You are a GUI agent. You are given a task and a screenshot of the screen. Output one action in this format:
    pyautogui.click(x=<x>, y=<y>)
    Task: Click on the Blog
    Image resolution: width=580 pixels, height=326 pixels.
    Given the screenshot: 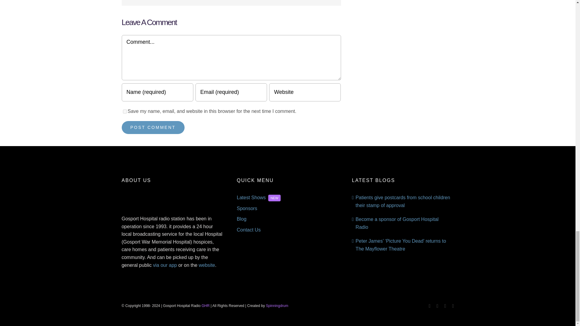 What is the action you would take?
    pyautogui.click(x=288, y=219)
    